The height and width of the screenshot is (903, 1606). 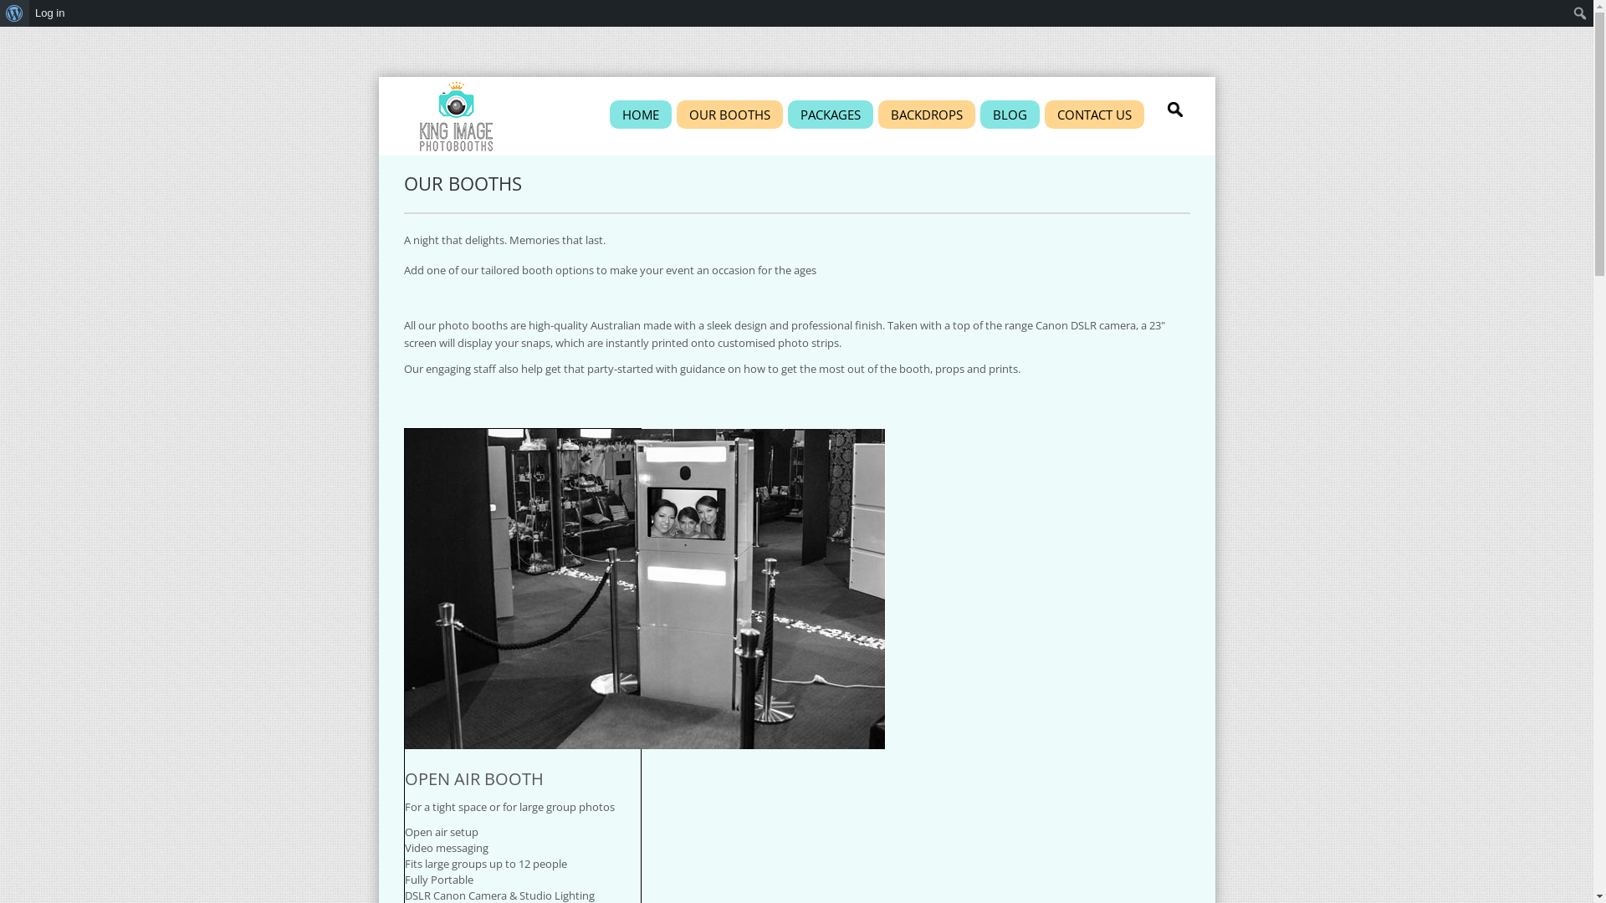 What do you see at coordinates (646, 589) in the screenshot?
I see `OPEN BOOTH` at bounding box center [646, 589].